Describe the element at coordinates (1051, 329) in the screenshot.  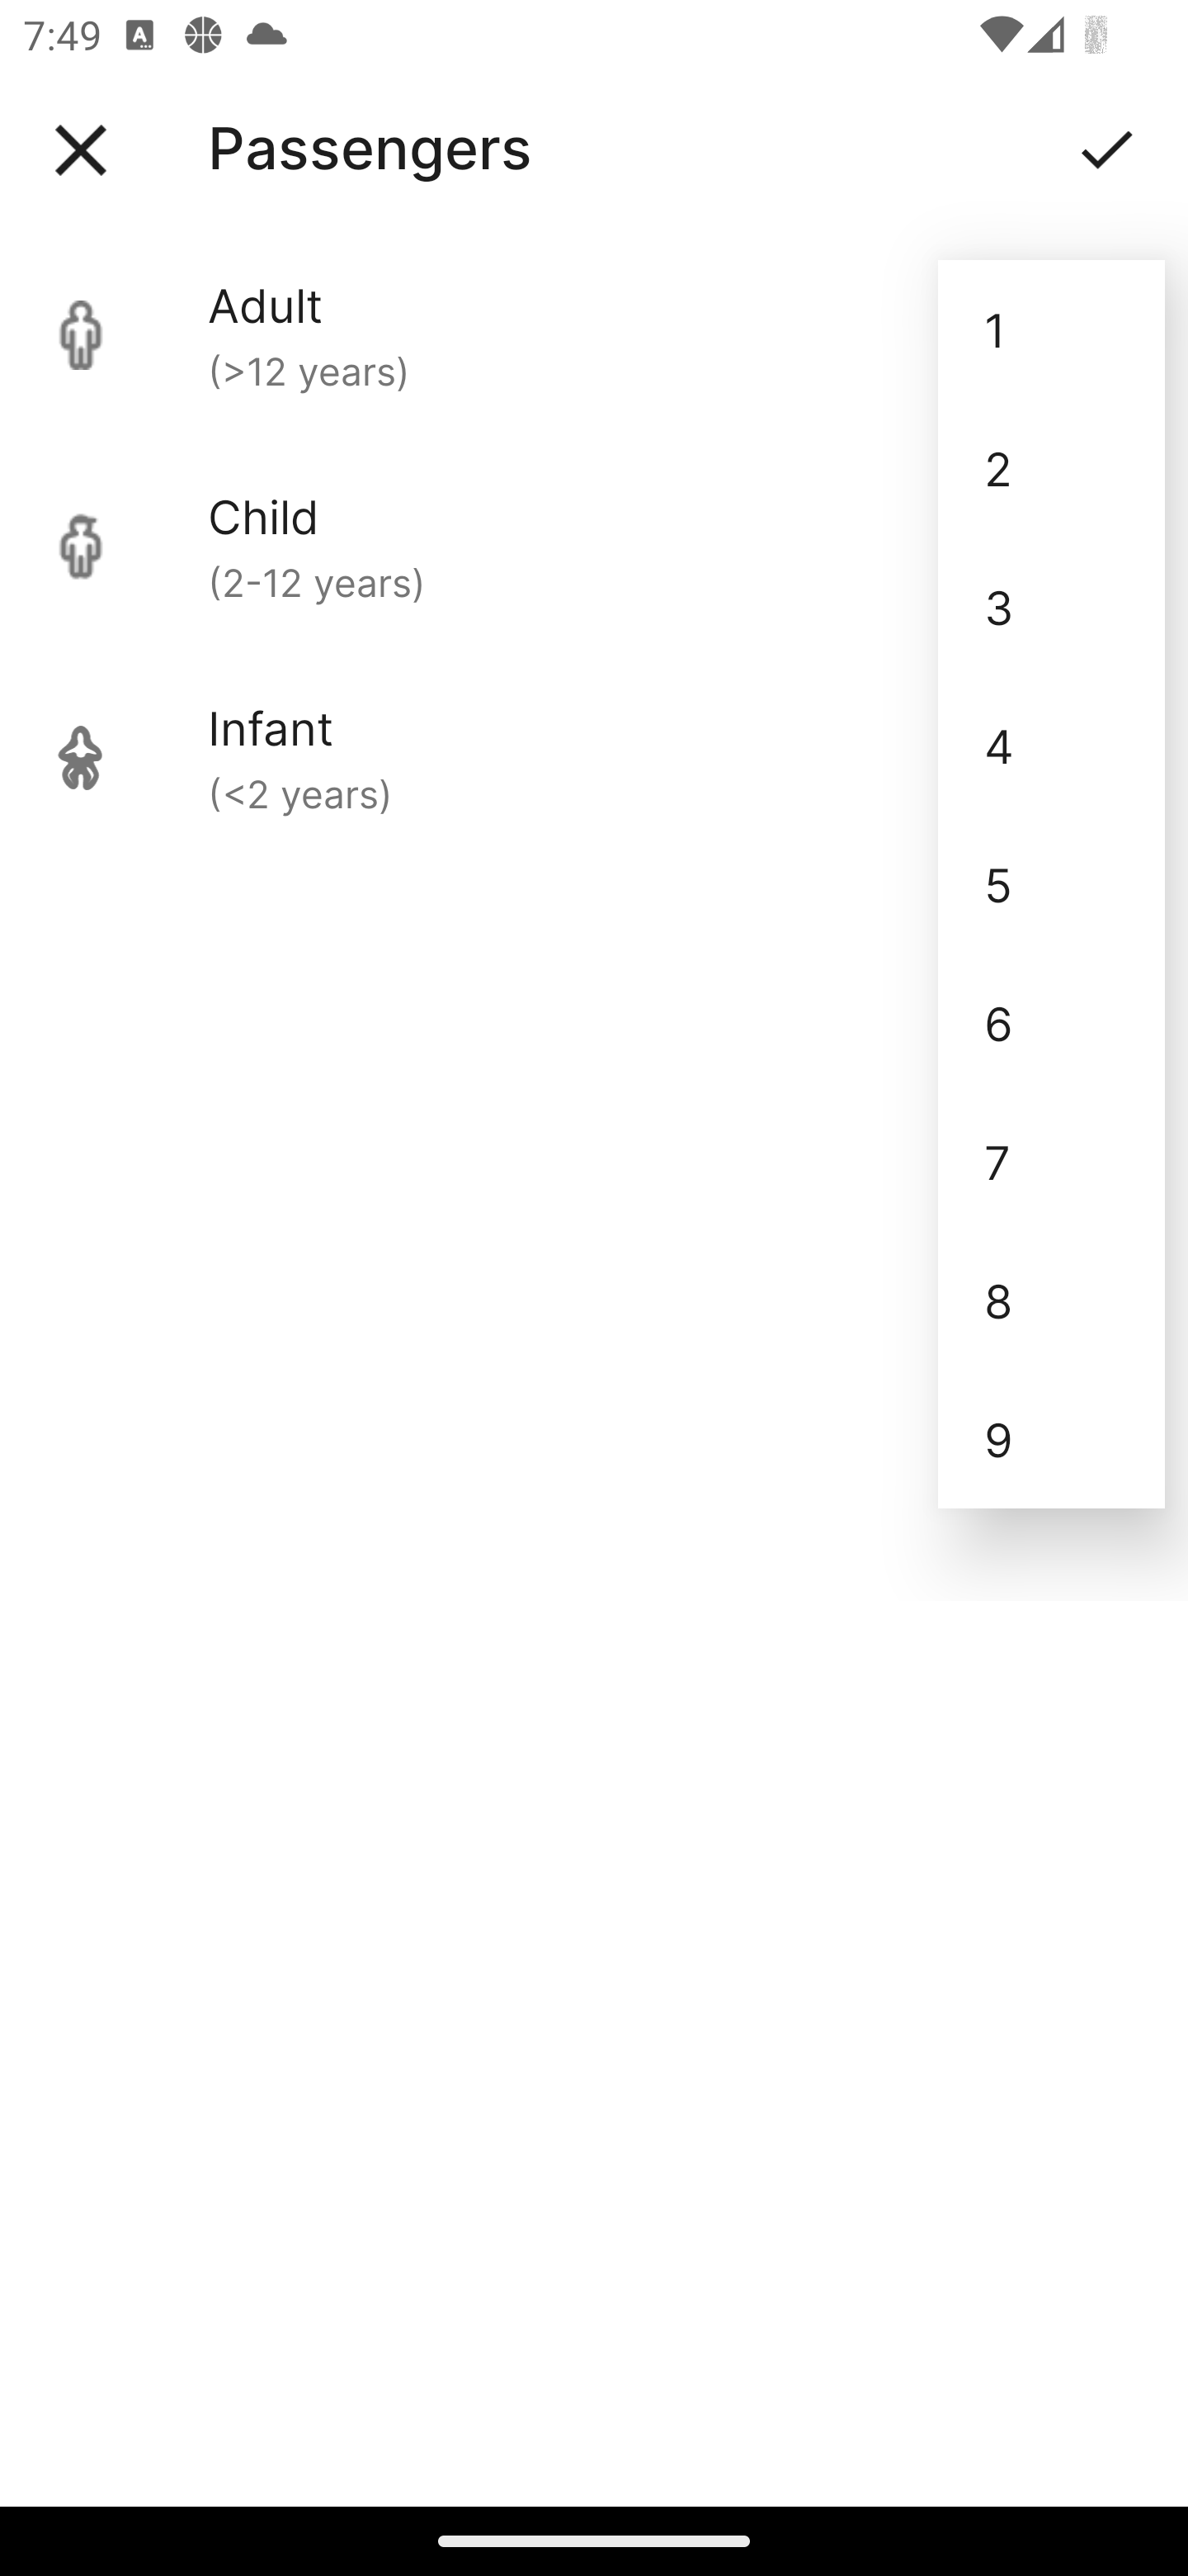
I see `1` at that location.